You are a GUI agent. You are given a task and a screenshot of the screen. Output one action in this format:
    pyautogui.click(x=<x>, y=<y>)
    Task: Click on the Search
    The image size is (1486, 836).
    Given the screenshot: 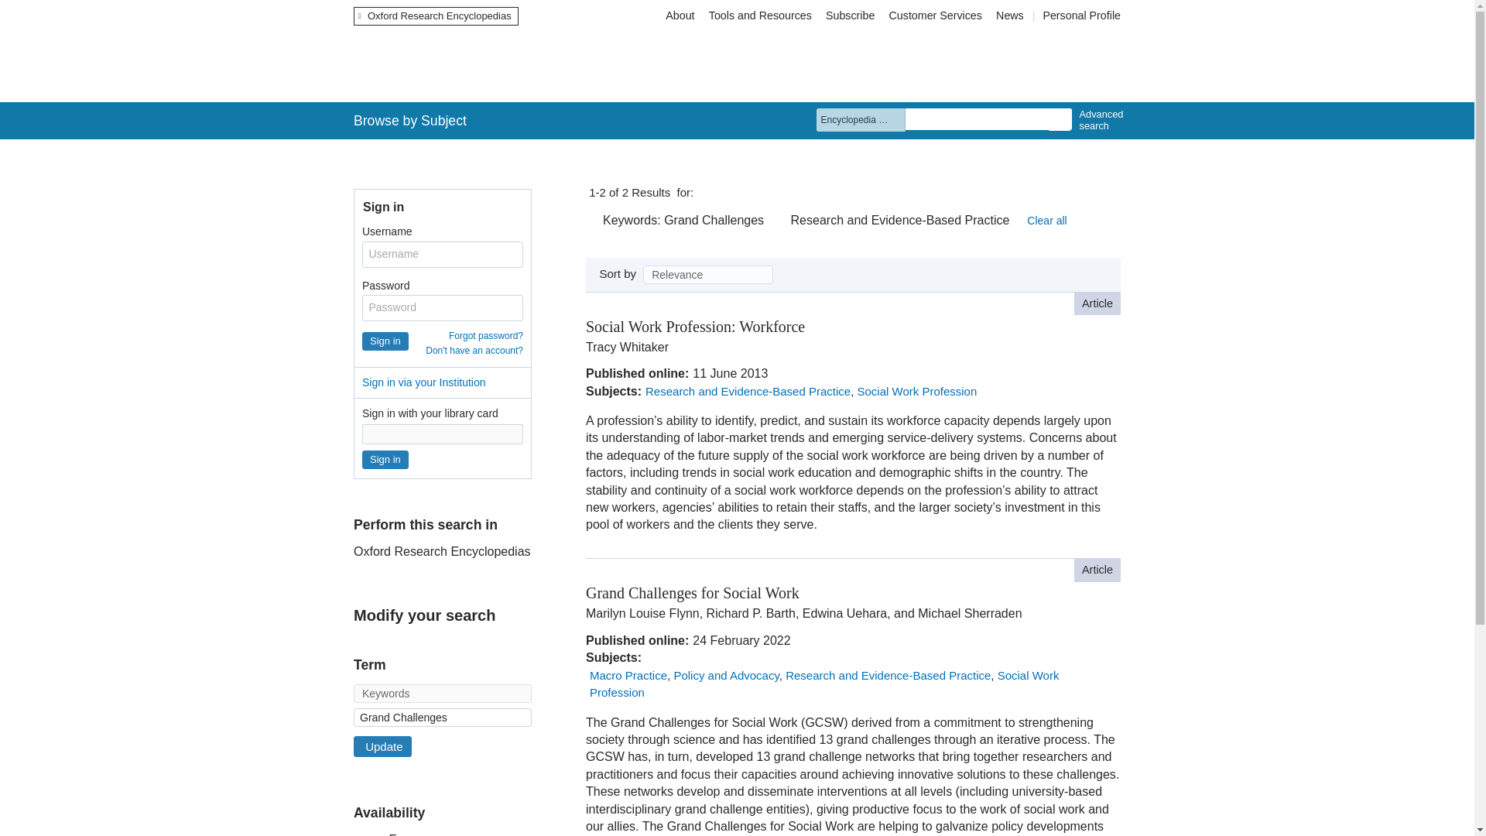 What is the action you would take?
    pyautogui.click(x=1059, y=119)
    